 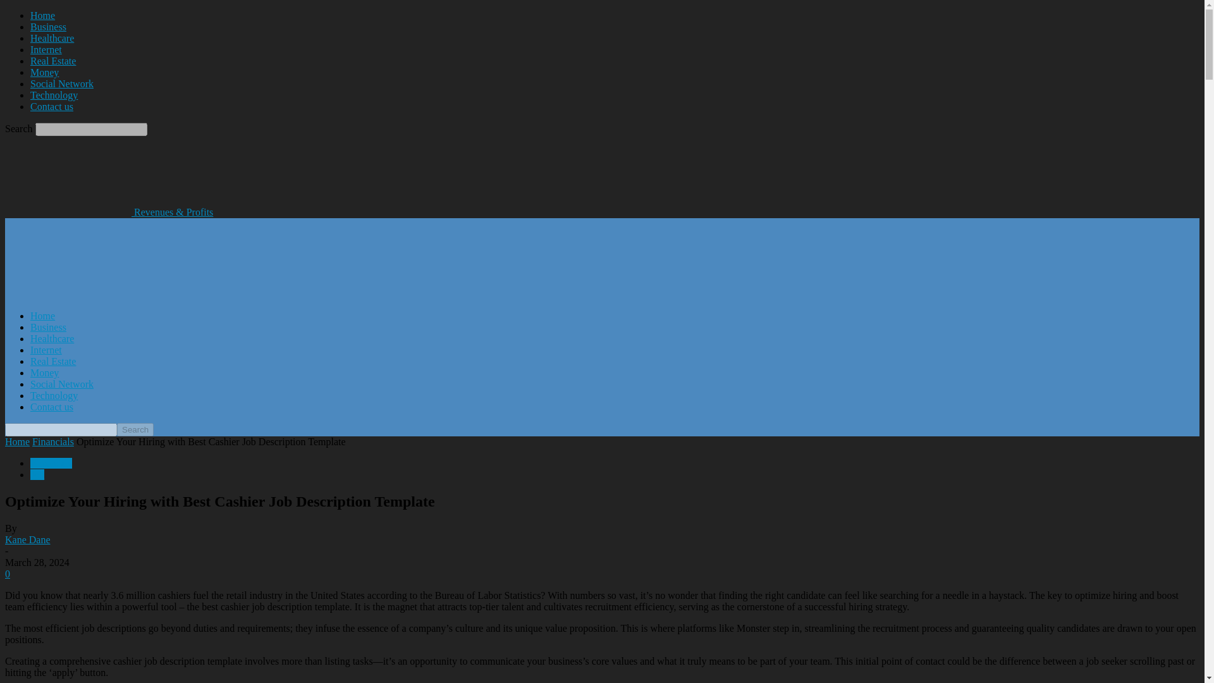 I want to click on View all posts in Financials, so click(x=53, y=441).